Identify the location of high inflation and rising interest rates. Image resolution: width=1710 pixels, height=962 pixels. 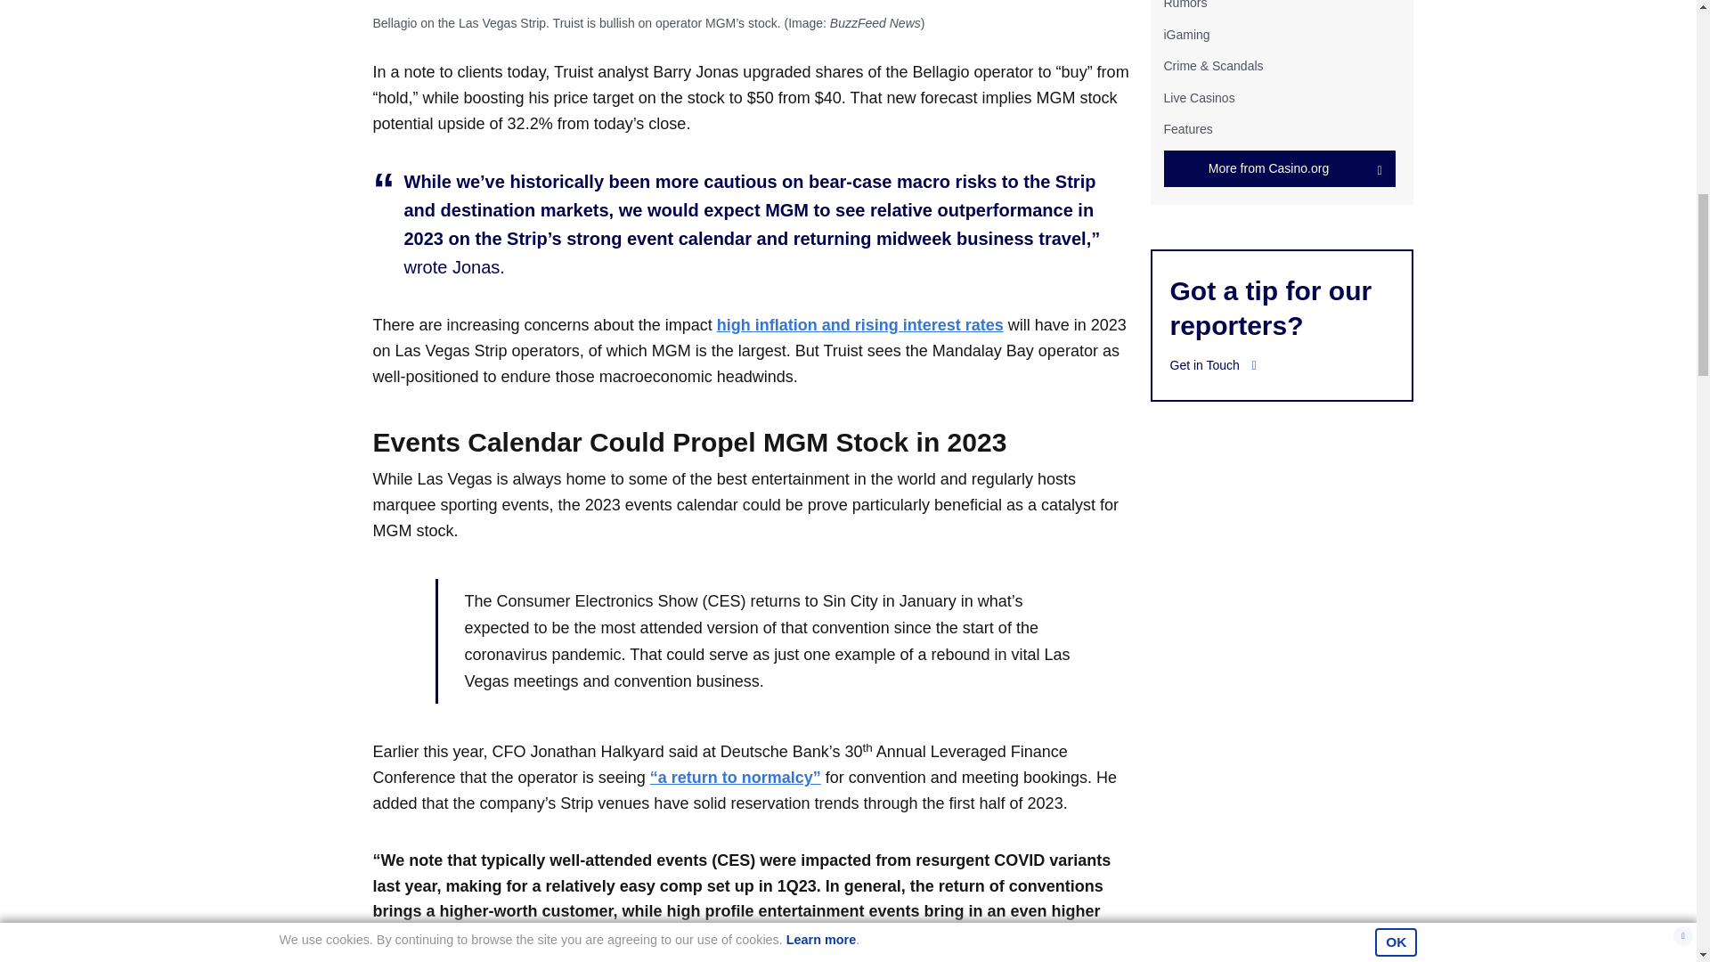
(860, 324).